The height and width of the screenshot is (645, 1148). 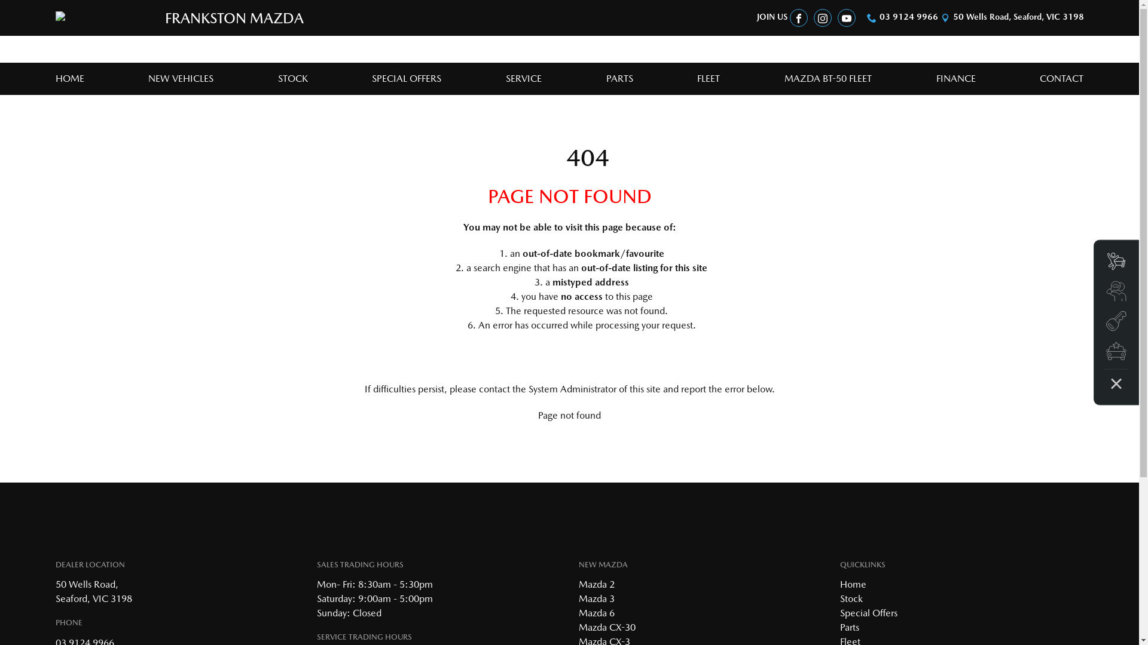 I want to click on Mazda 2, so click(x=597, y=584).